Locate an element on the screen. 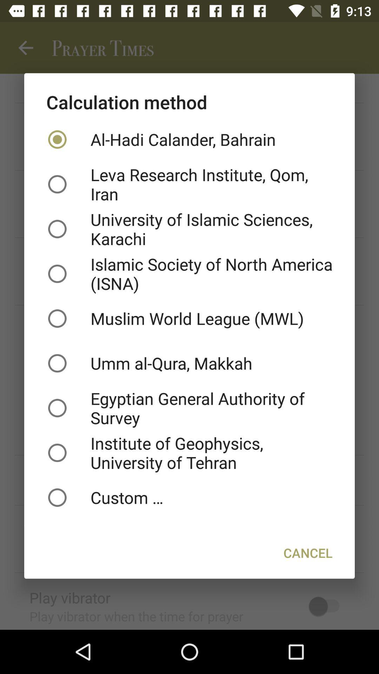 Image resolution: width=379 pixels, height=674 pixels. swipe to cancel item is located at coordinates (308, 553).